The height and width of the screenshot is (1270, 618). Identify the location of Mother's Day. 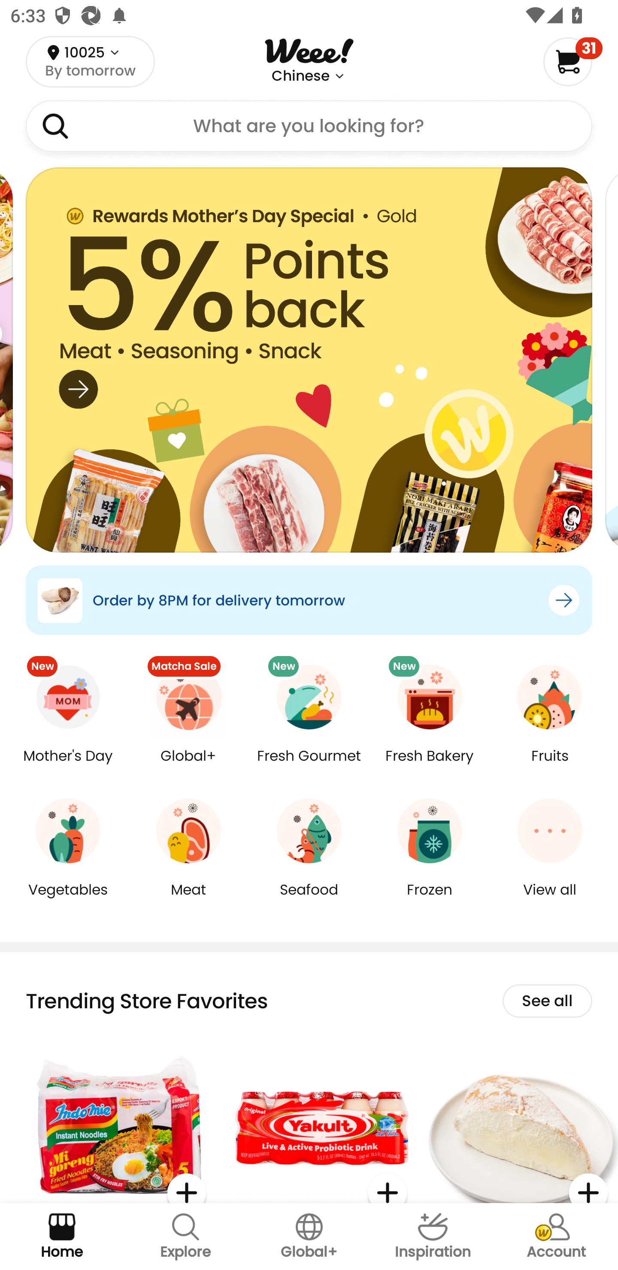
(68, 766).